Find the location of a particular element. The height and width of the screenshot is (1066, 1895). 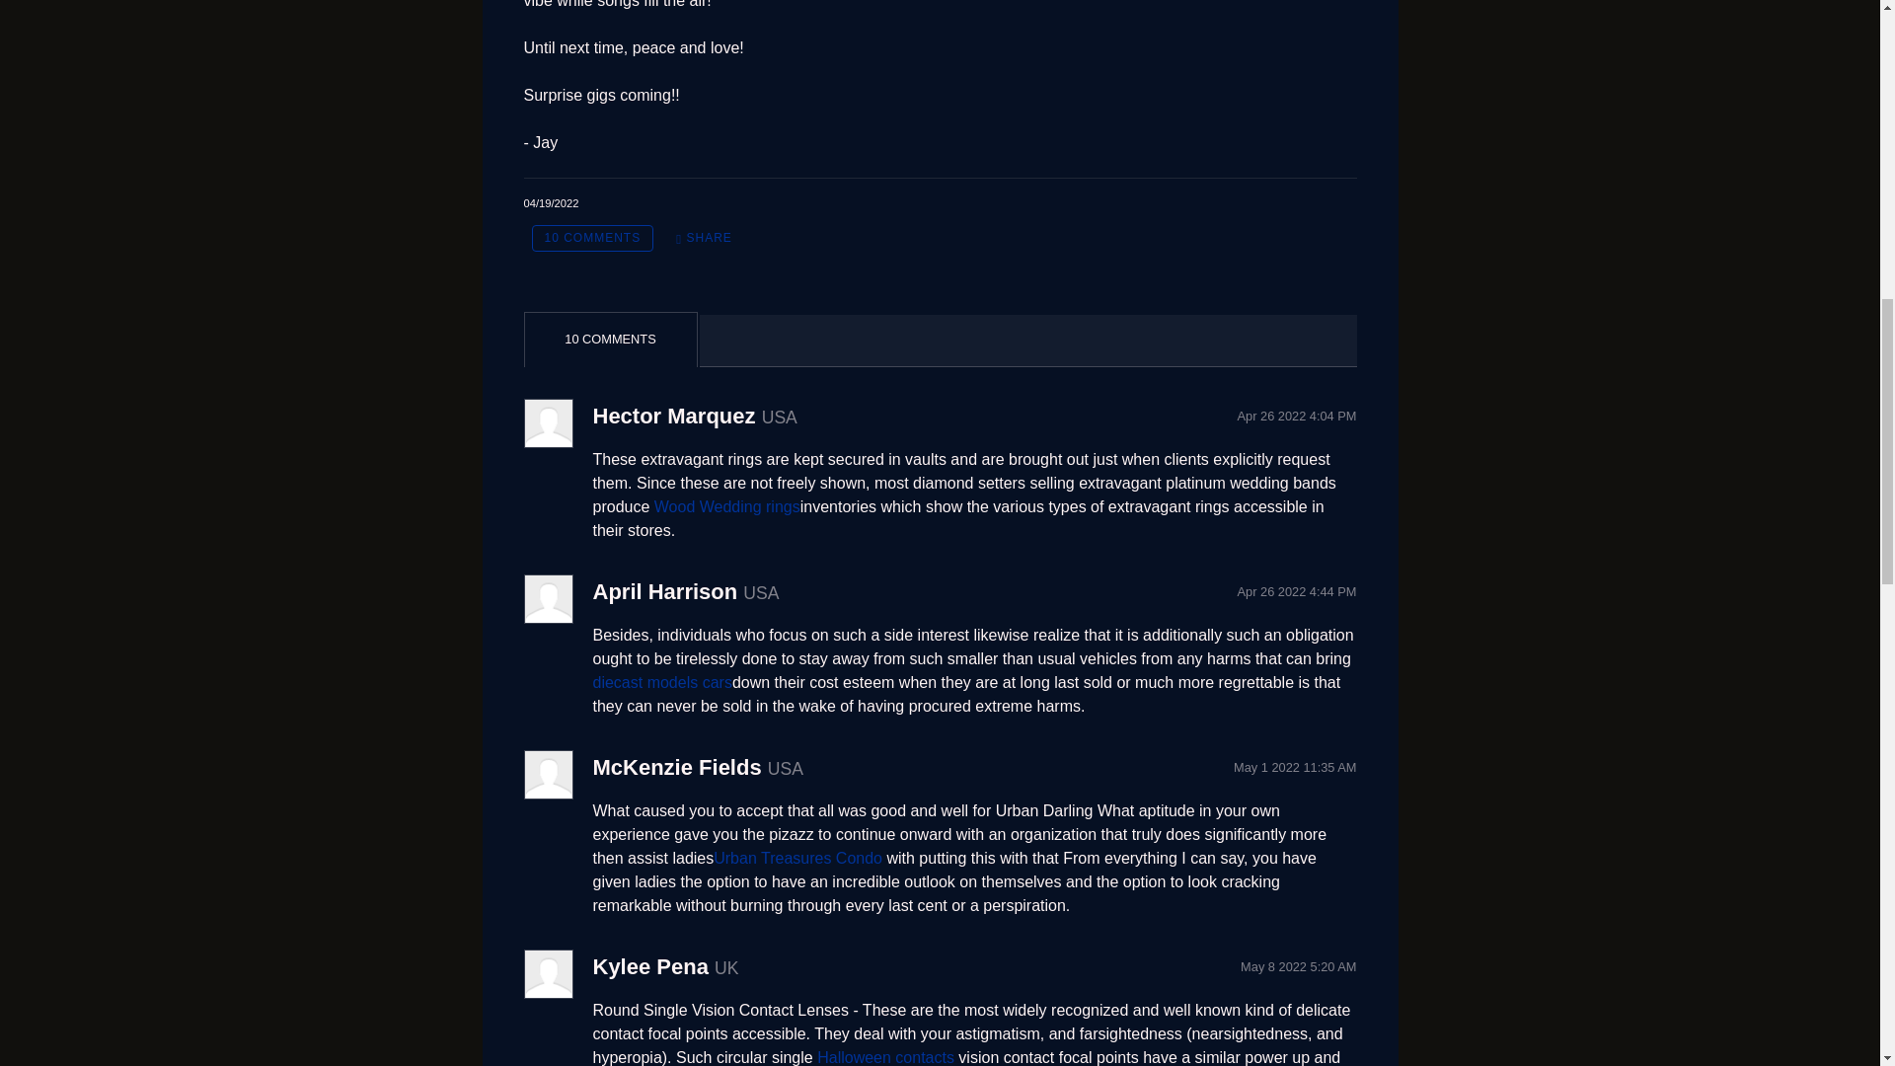

10 COMMENTS is located at coordinates (592, 237).